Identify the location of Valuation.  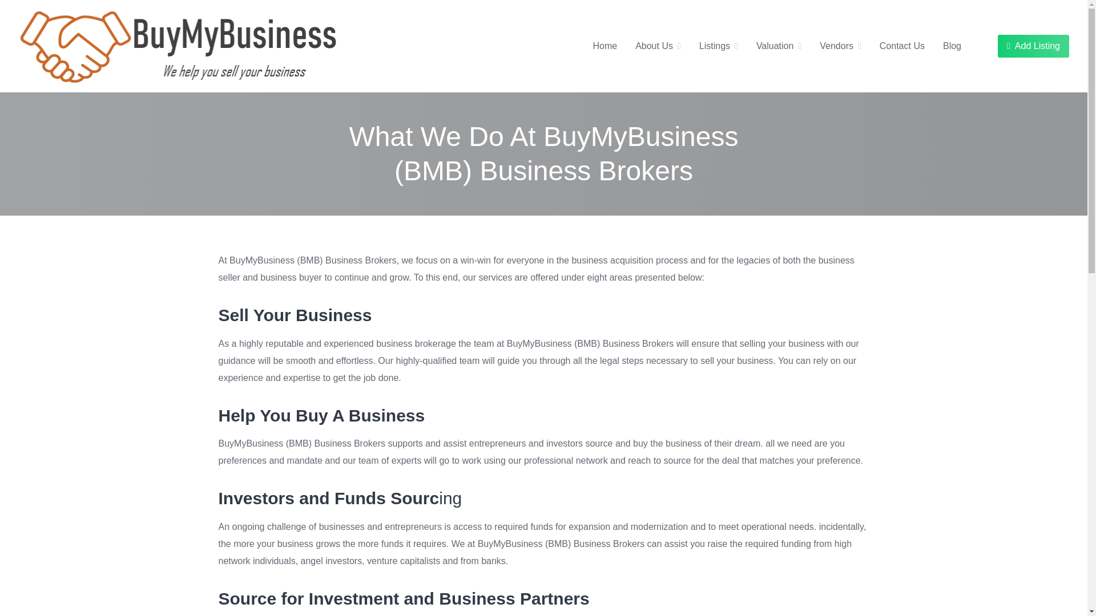
(775, 46).